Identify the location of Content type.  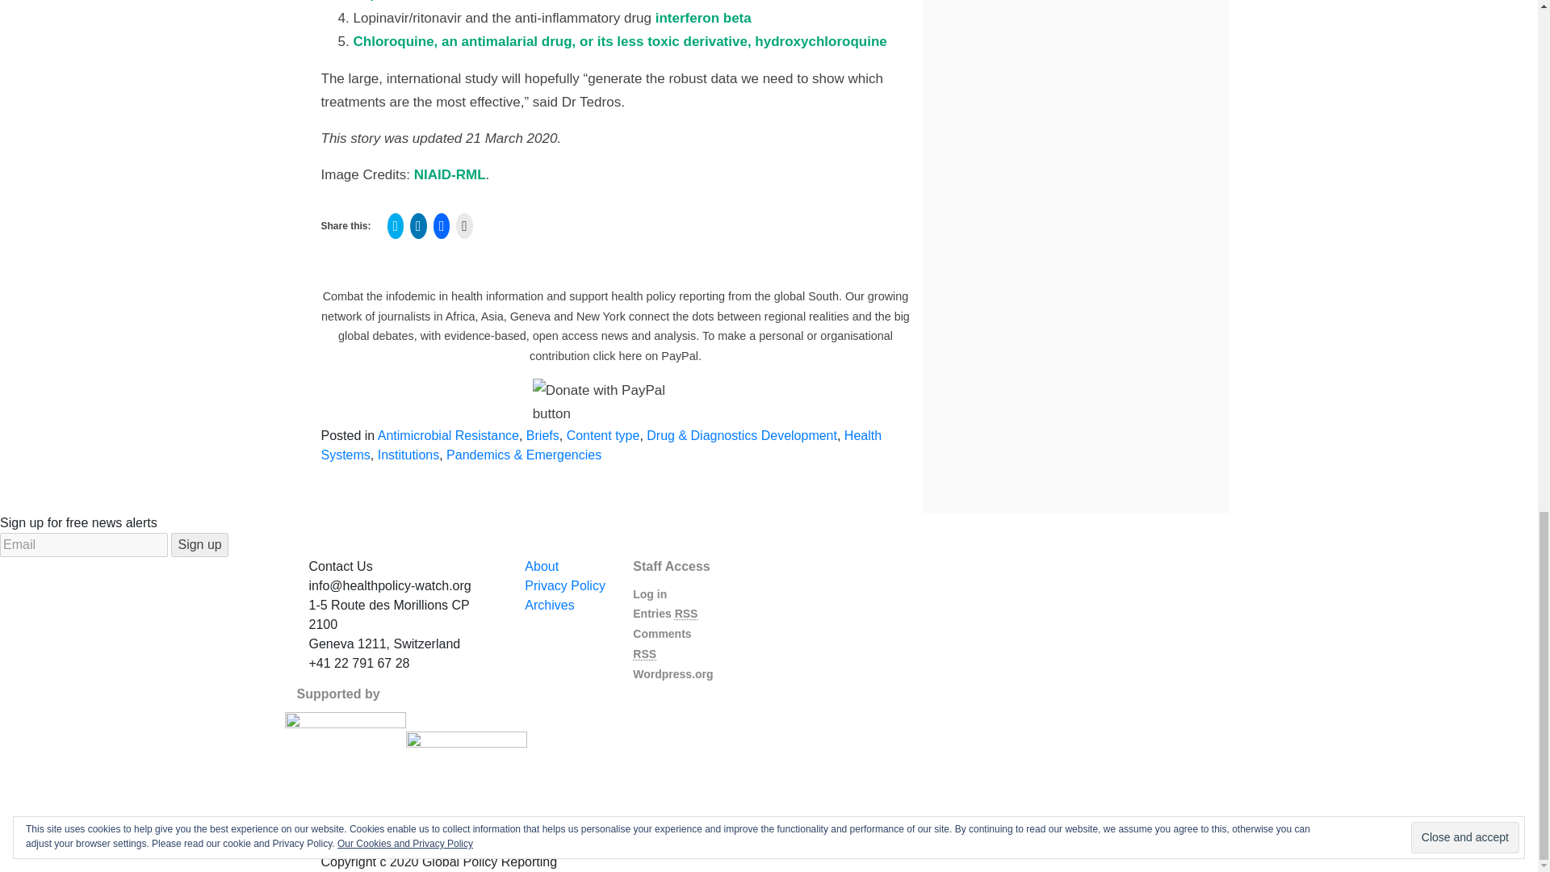
(603, 435).